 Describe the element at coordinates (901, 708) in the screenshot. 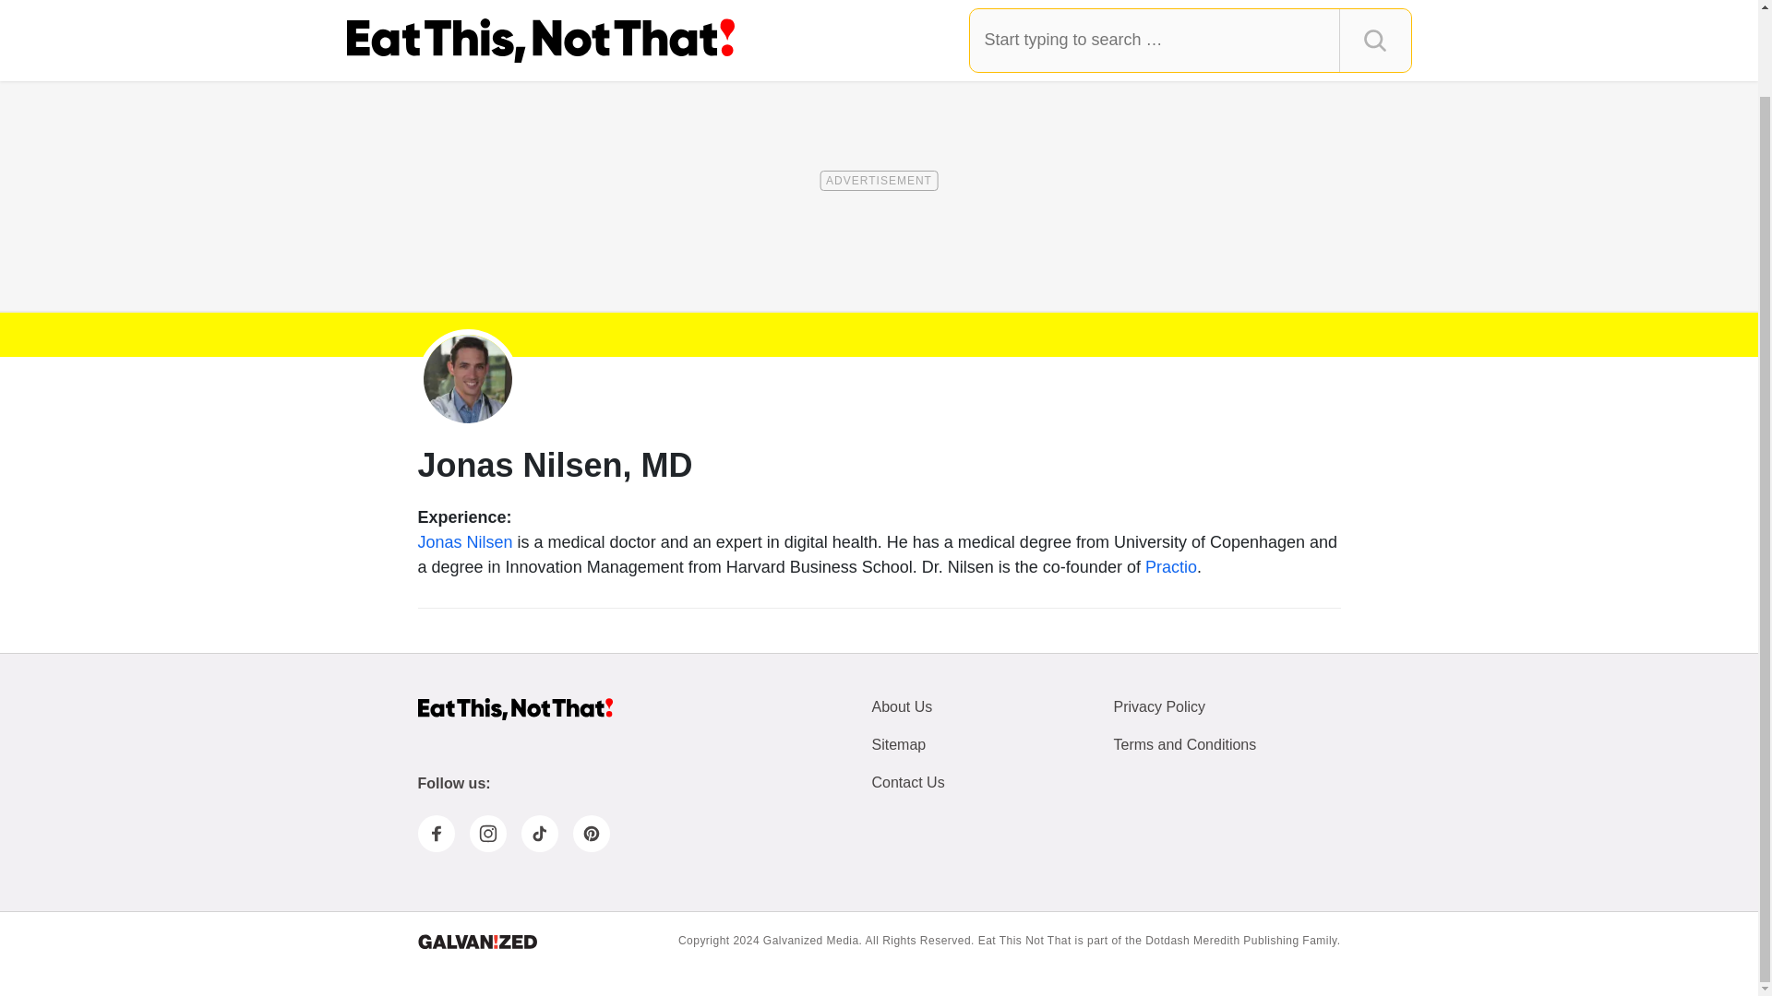

I see `About Us` at that location.